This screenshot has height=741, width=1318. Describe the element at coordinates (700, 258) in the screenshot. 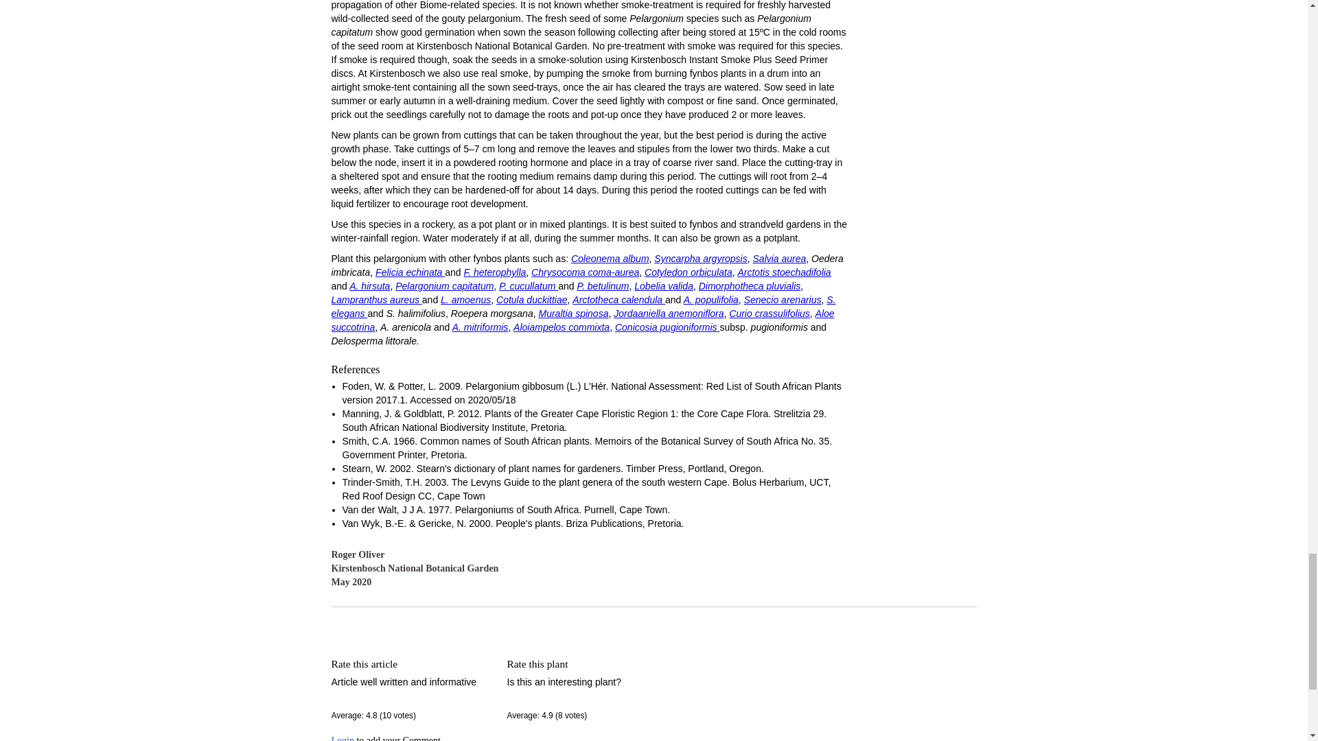

I see `Syncarpha argyropsis` at that location.